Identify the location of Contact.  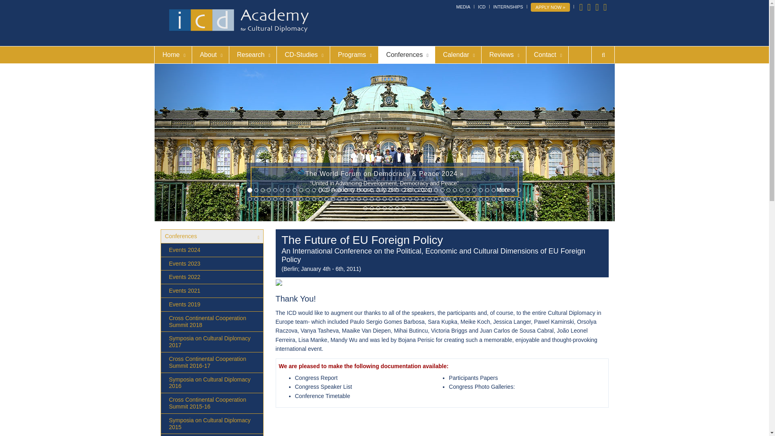
(547, 55).